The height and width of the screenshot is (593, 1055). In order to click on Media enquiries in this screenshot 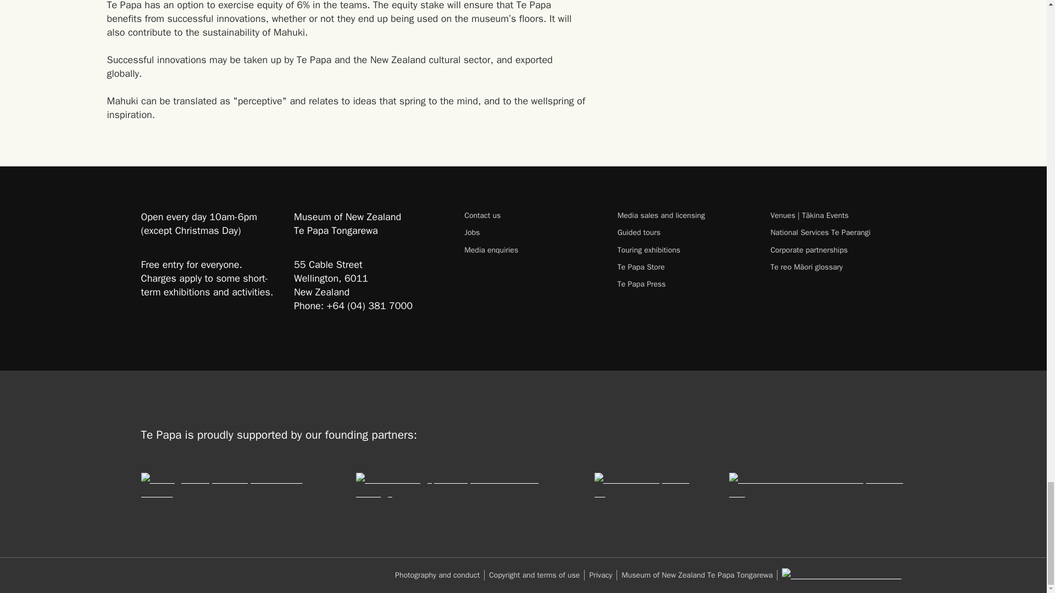, I will do `click(531, 250)`.